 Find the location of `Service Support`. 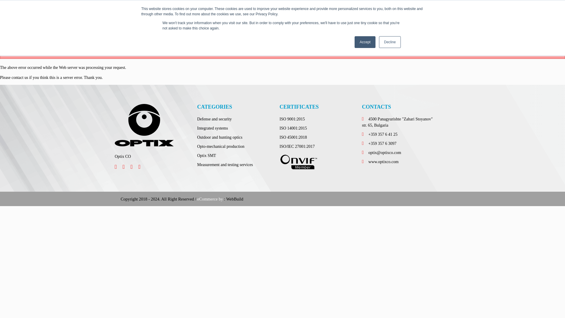

Service Support is located at coordinates (404, 24).